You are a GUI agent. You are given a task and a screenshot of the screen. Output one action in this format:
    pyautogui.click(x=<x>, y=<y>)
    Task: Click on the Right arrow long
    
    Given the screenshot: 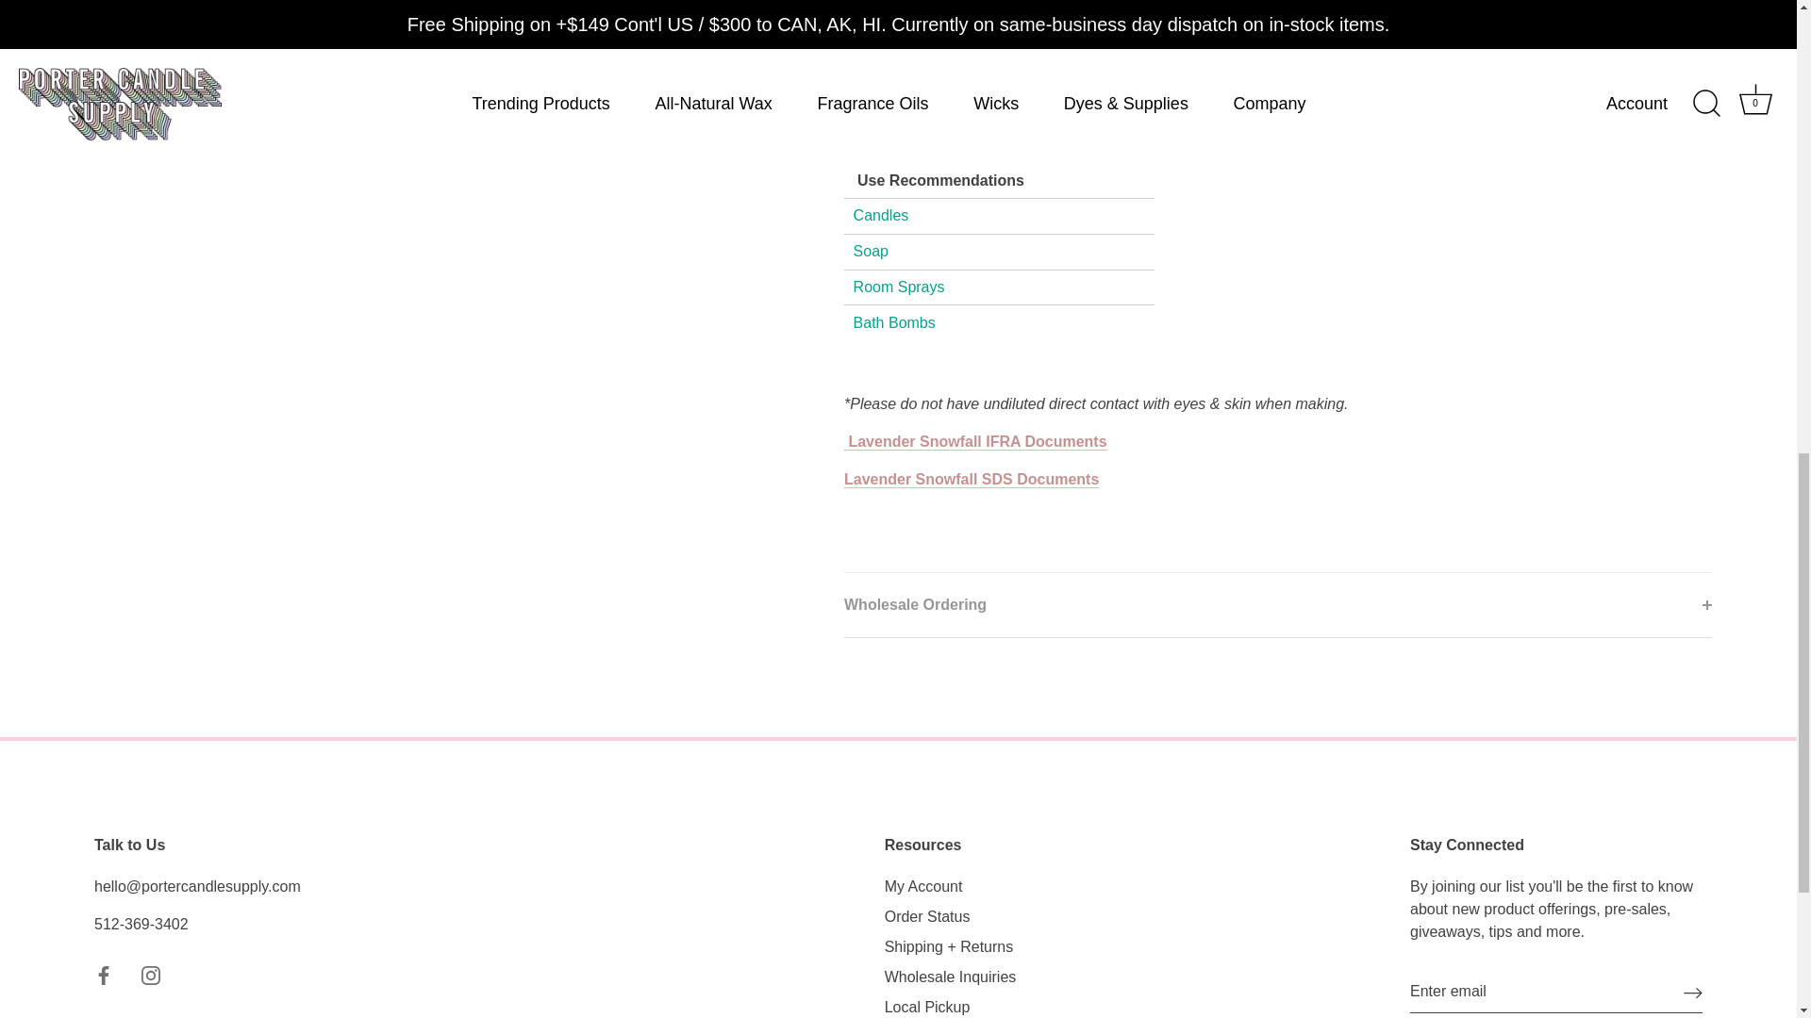 What is the action you would take?
    pyautogui.click(x=1692, y=992)
    